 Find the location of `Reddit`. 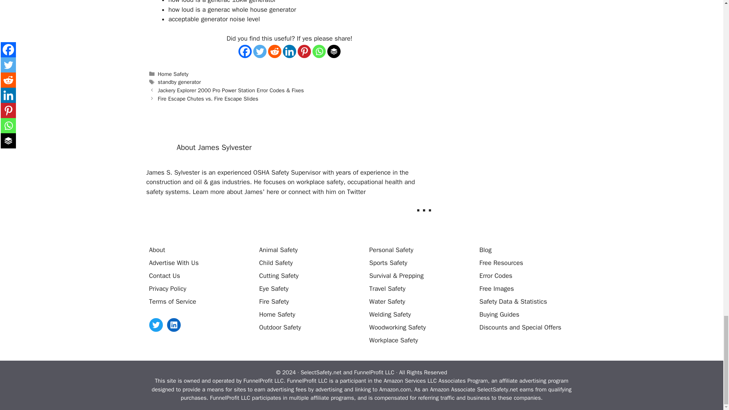

Reddit is located at coordinates (275, 51).